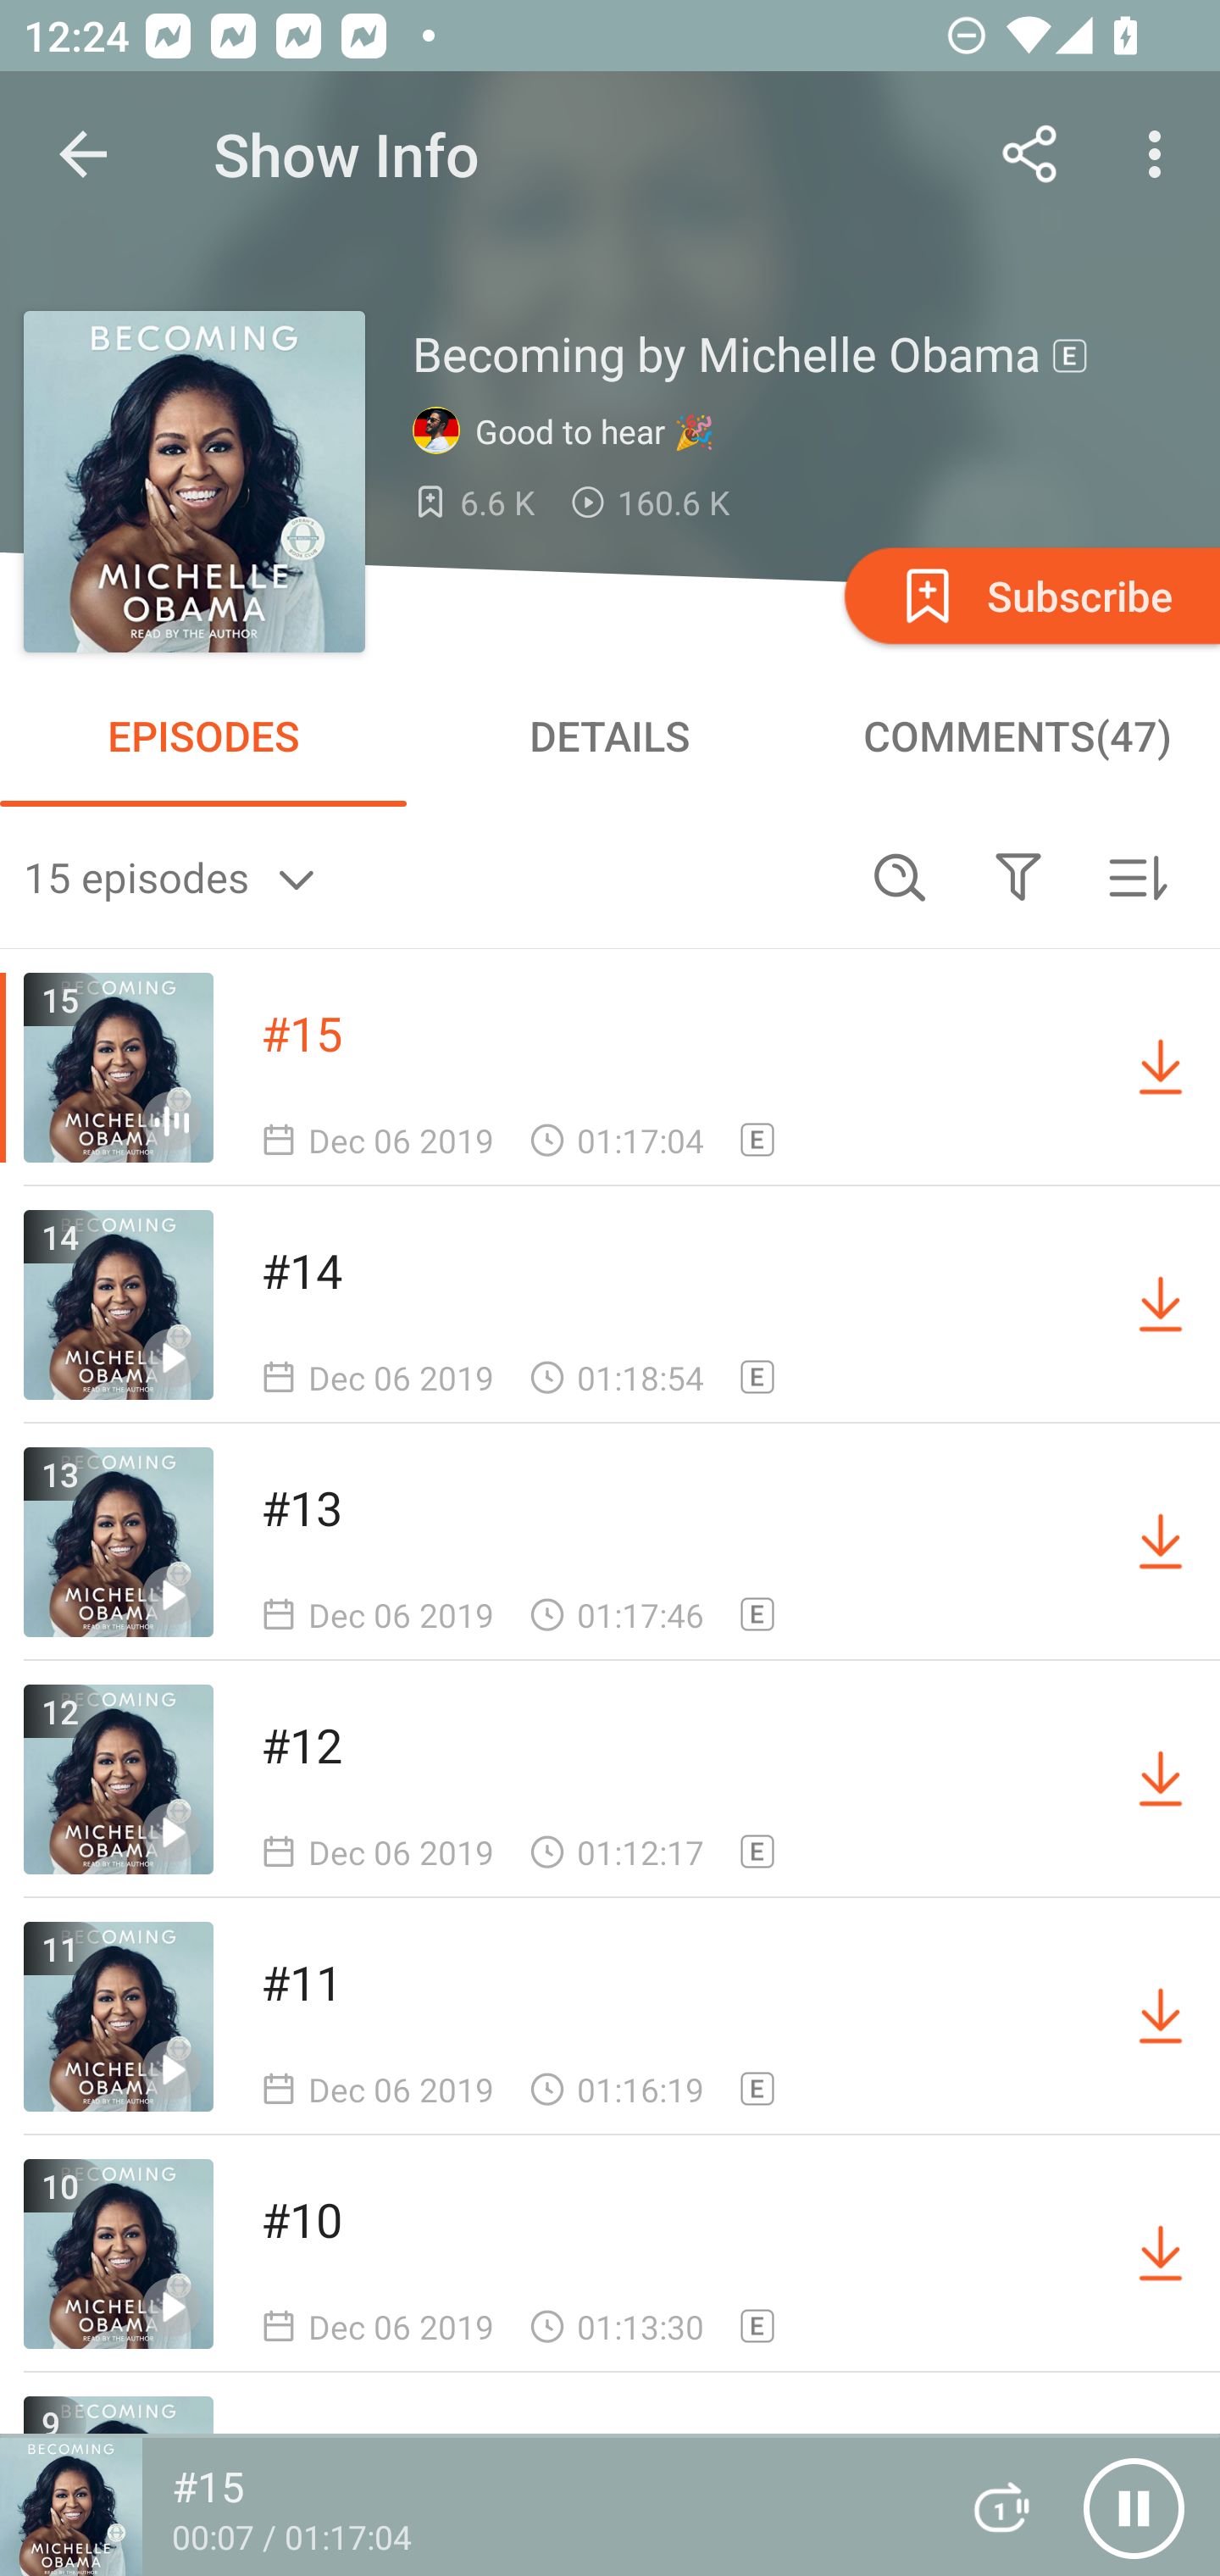  Describe the element at coordinates (1161, 2017) in the screenshot. I see `Download` at that location.